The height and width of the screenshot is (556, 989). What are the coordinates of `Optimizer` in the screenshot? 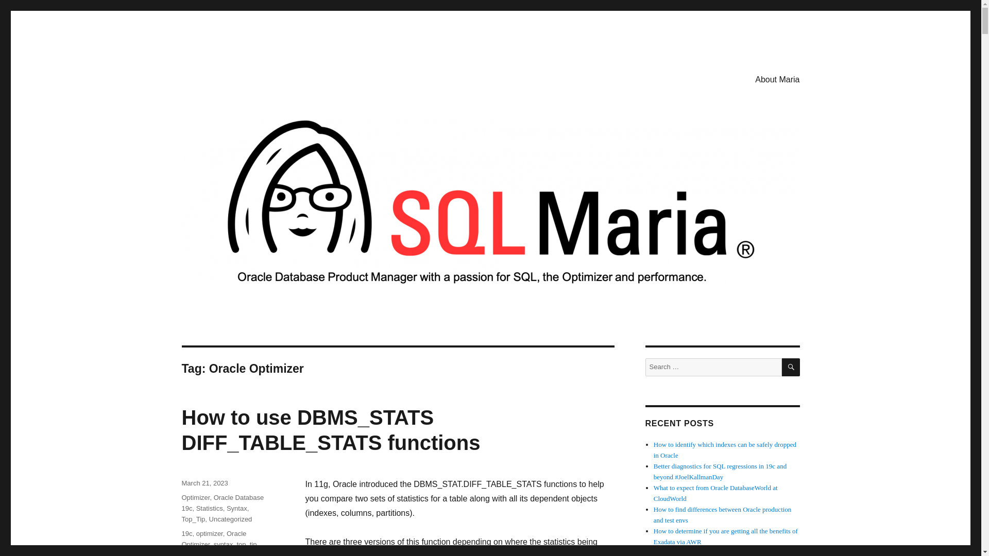 It's located at (195, 497).